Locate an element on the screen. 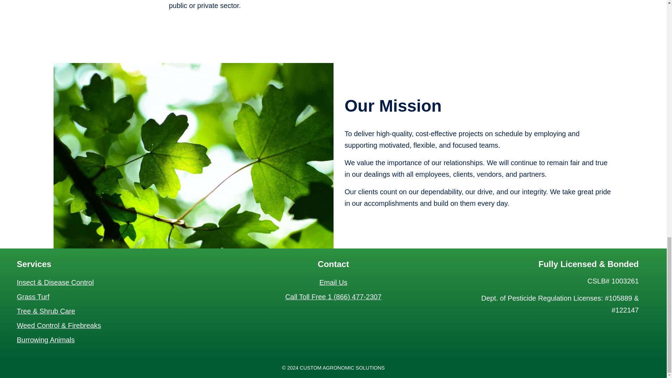 The image size is (672, 378). Burrowing Animals is located at coordinates (46, 340).